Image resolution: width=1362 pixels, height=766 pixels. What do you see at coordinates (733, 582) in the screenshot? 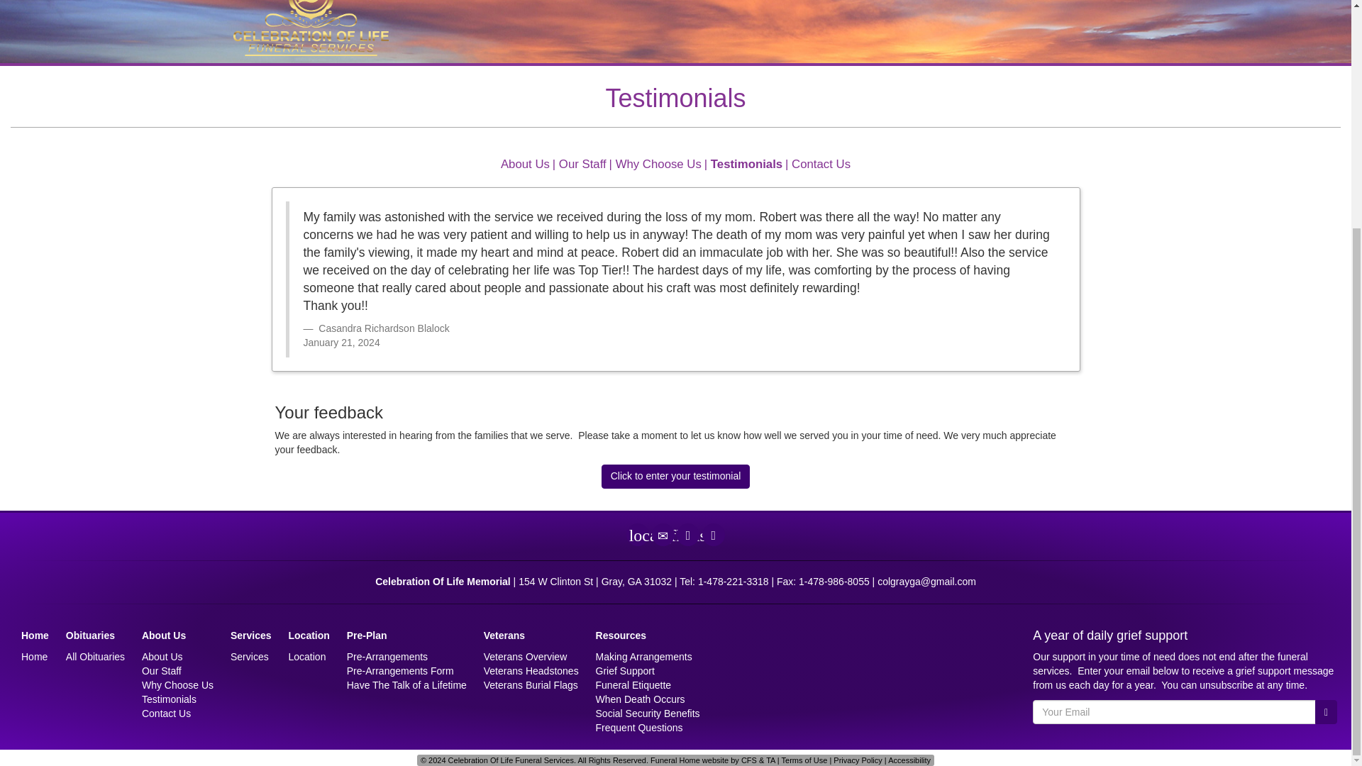
I see `1-478-221-3318` at bounding box center [733, 582].